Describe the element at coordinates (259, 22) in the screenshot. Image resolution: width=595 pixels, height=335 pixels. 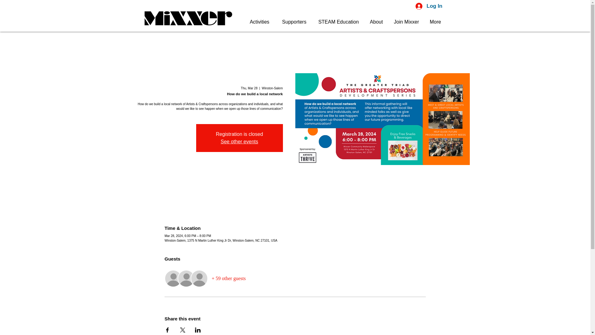
I see `Activities` at that location.